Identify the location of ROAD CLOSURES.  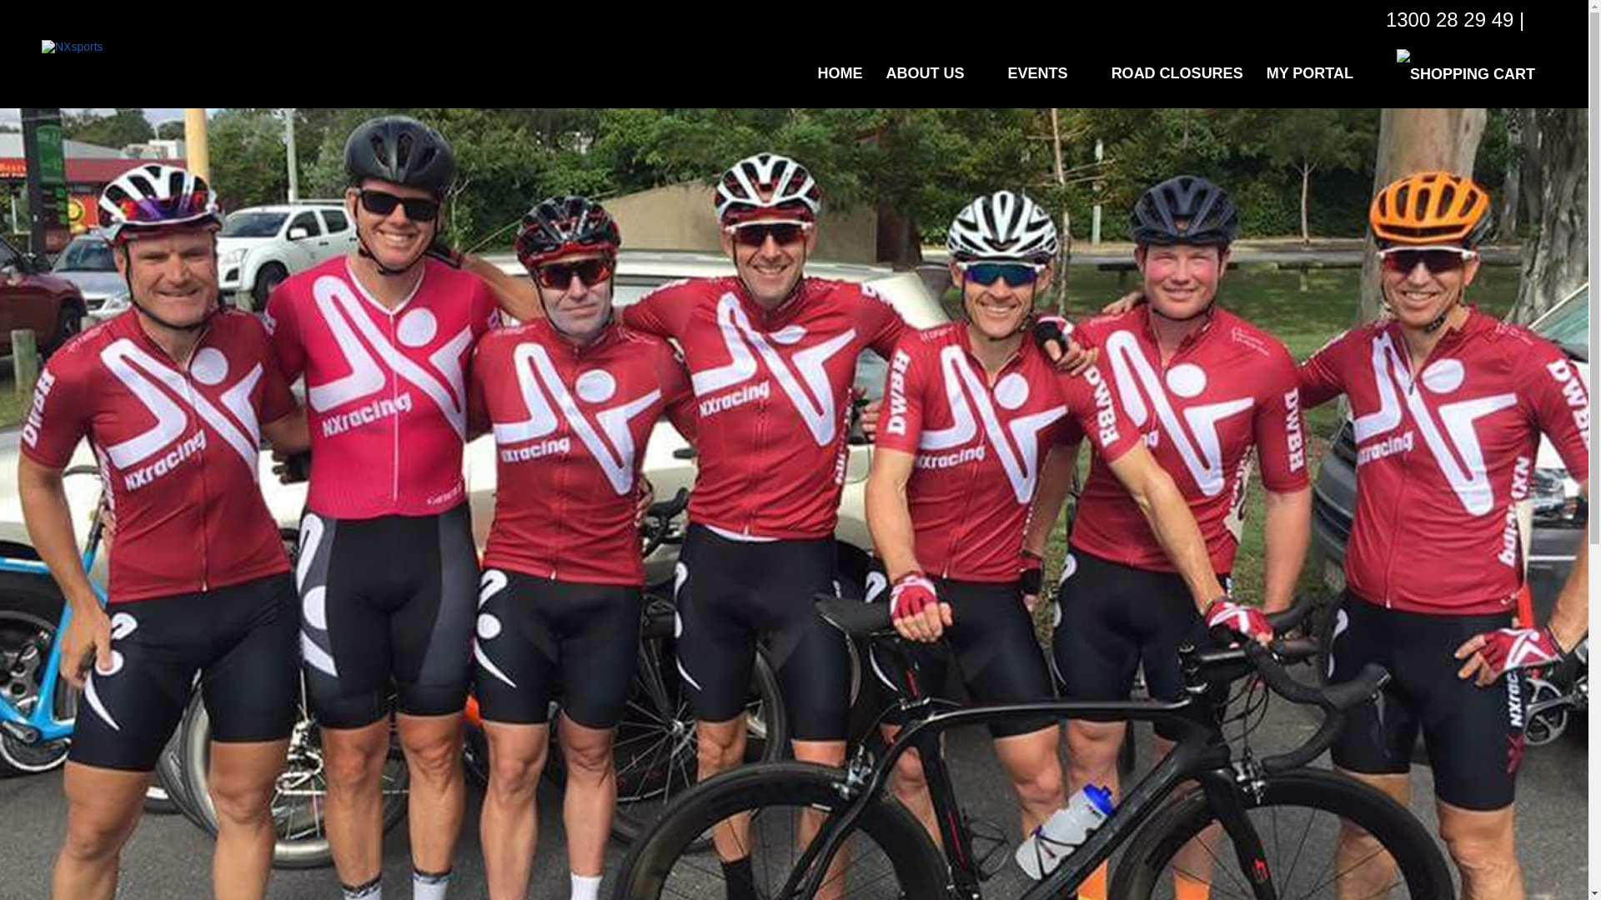
(1177, 73).